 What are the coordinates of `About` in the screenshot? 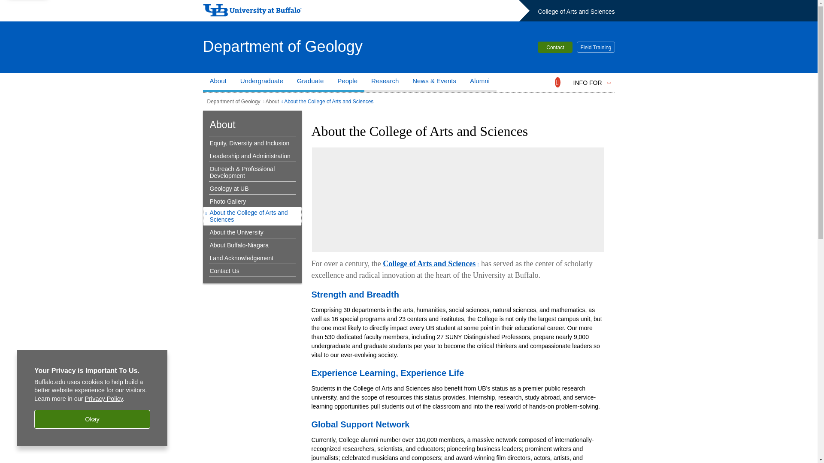 It's located at (272, 102).